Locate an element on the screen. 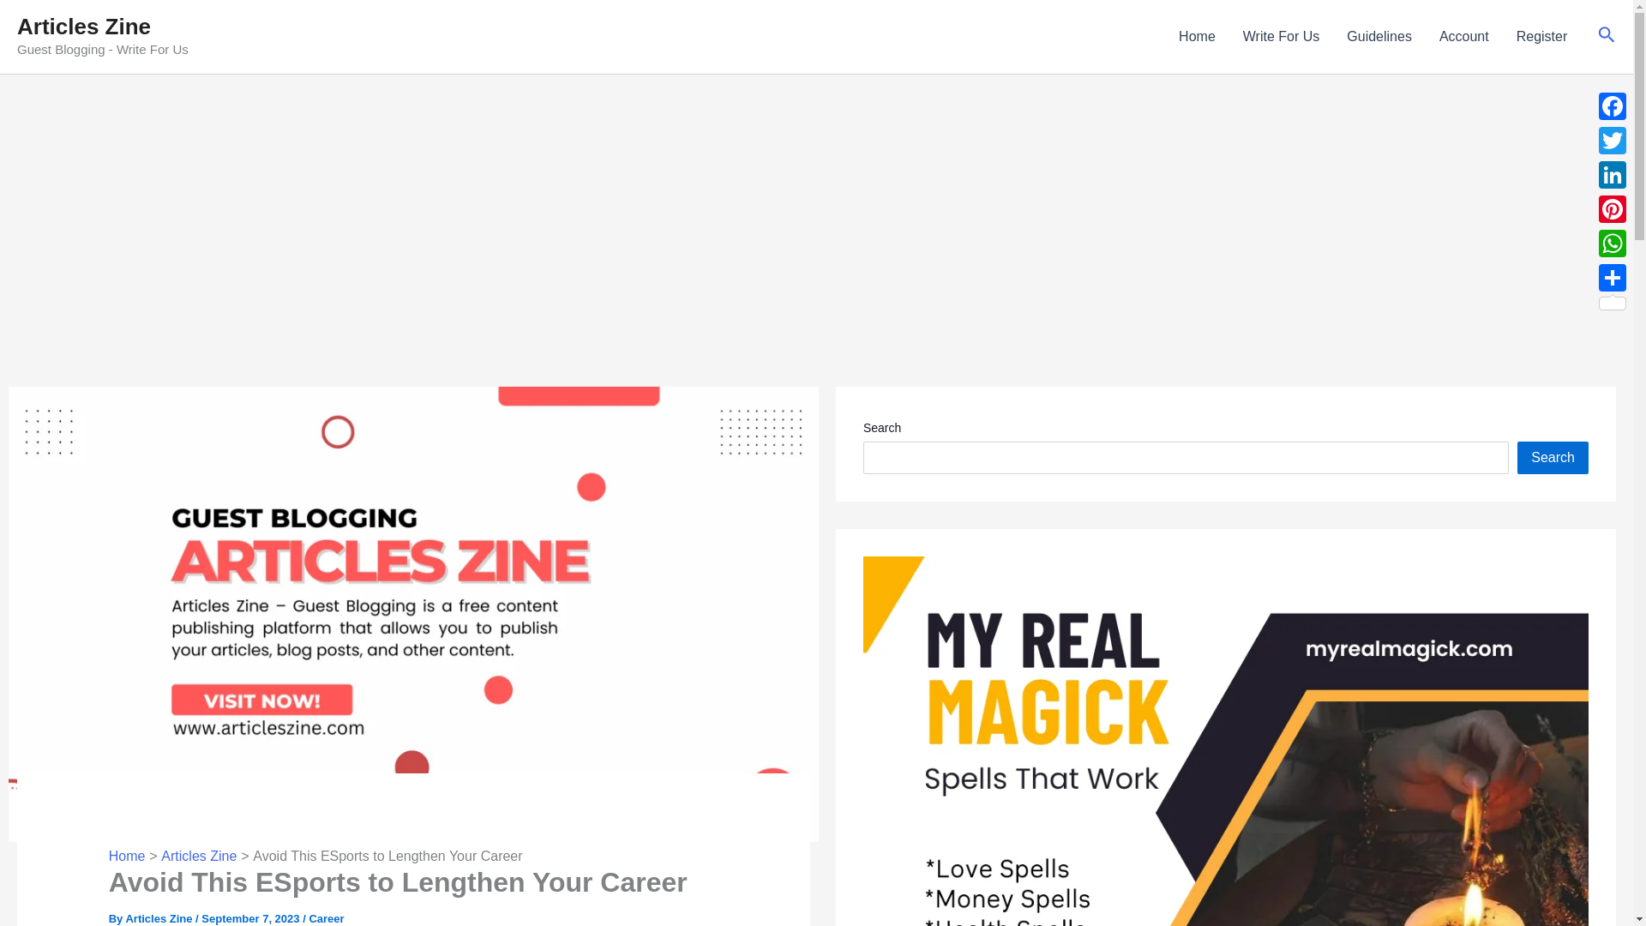 This screenshot has height=926, width=1646. Articles Zine is located at coordinates (159, 917).